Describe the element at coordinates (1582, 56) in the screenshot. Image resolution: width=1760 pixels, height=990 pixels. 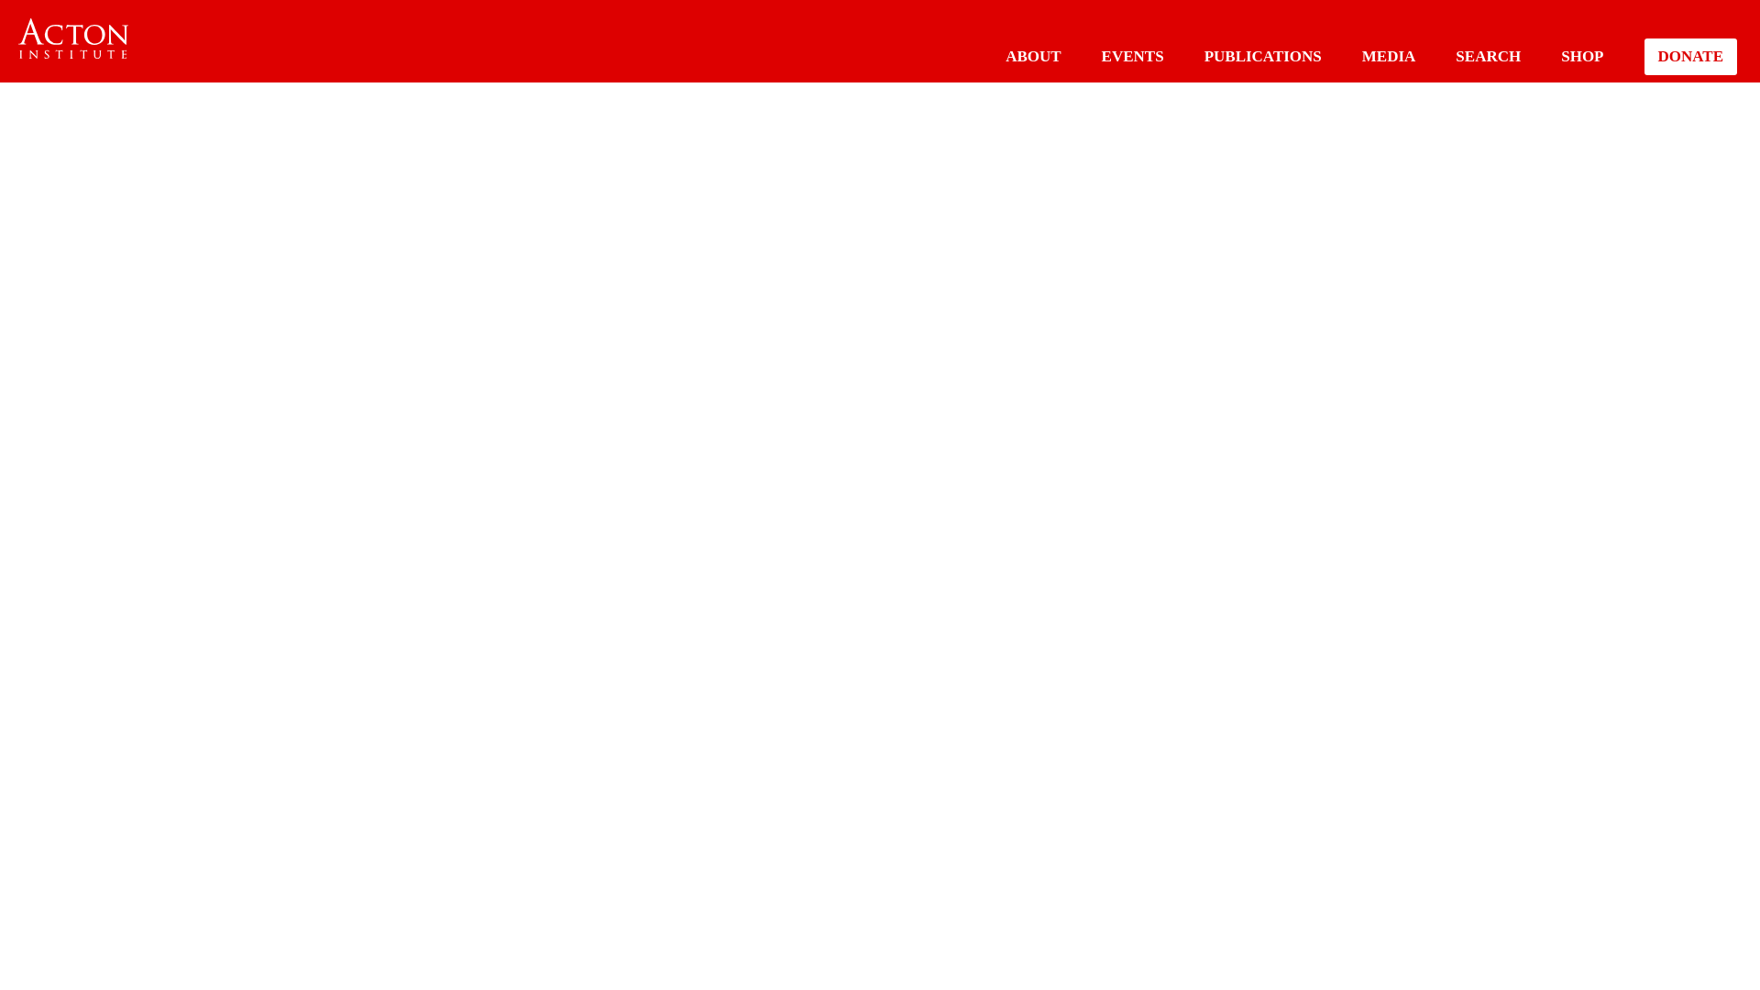
I see `SHOP` at that location.